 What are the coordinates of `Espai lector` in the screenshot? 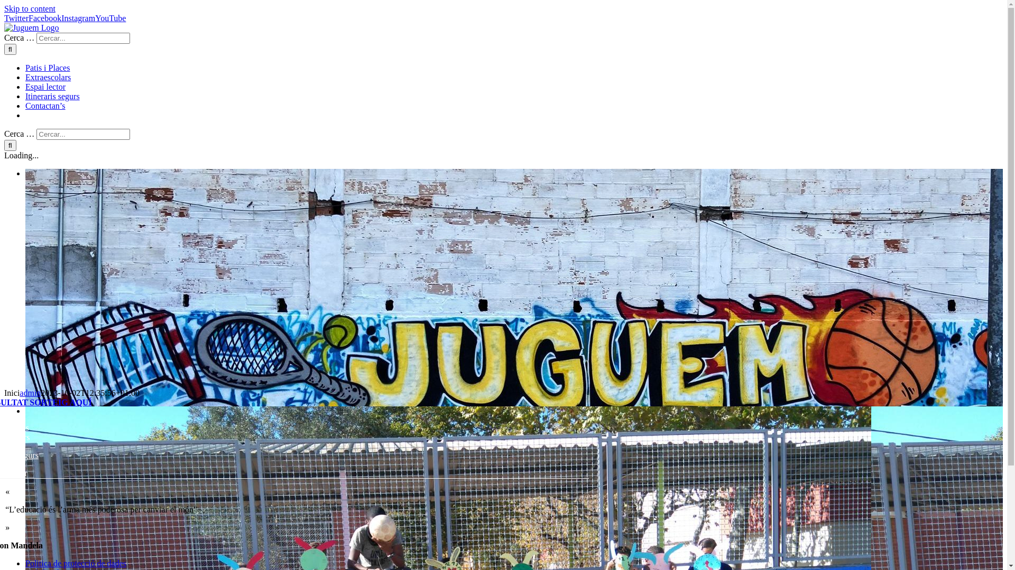 It's located at (45, 87).